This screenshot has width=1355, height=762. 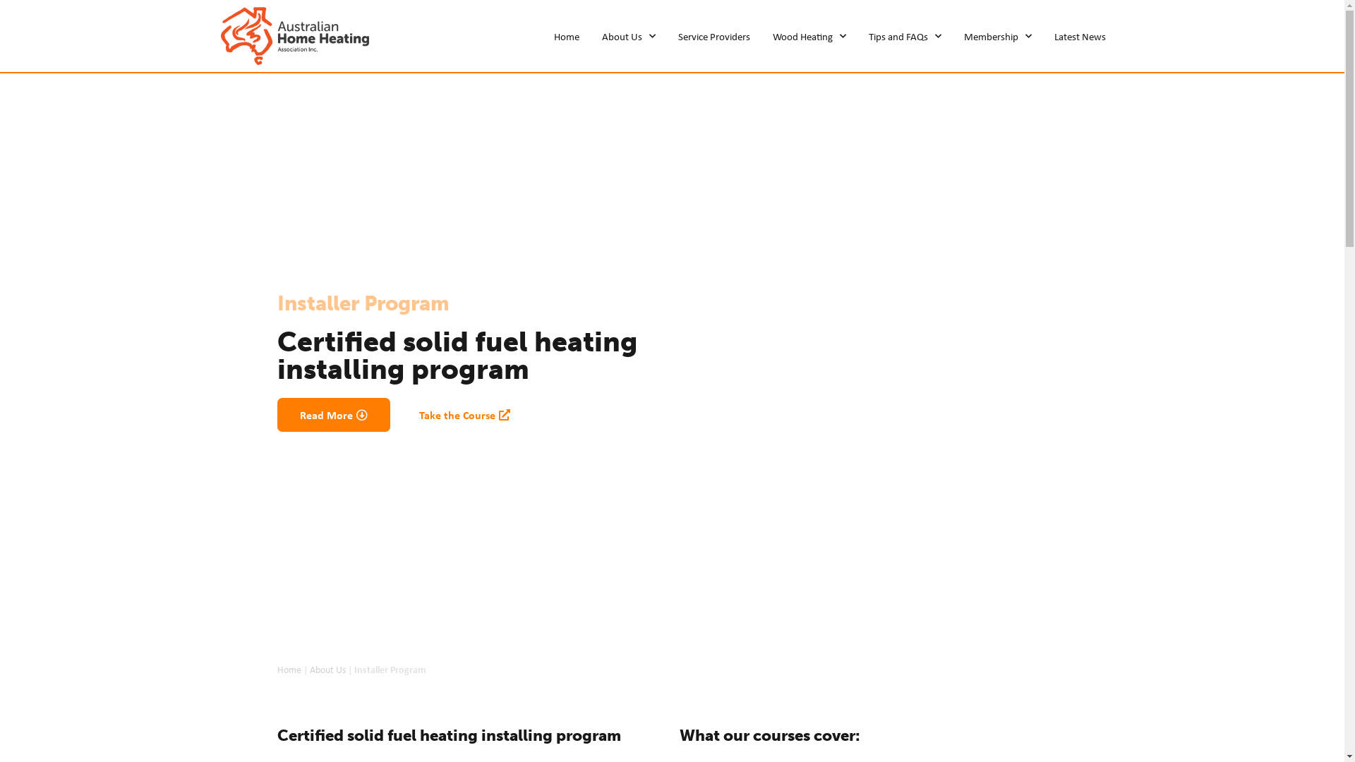 I want to click on Home, so click(x=289, y=669).